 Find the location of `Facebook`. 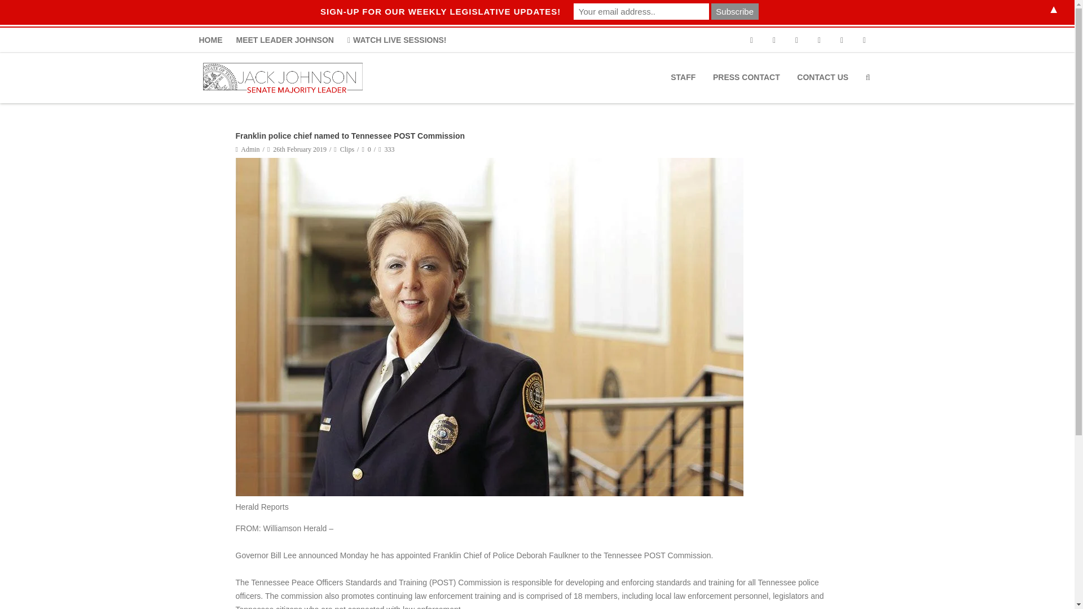

Facebook is located at coordinates (774, 39).